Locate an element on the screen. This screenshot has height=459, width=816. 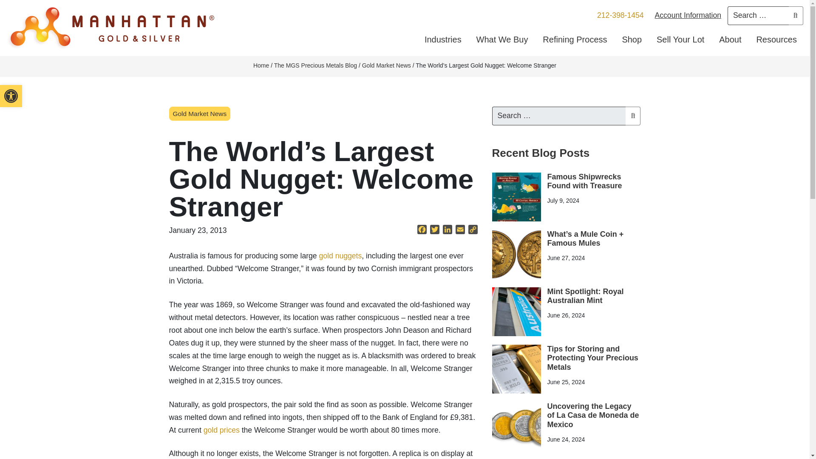
Twitter is located at coordinates (435, 231).